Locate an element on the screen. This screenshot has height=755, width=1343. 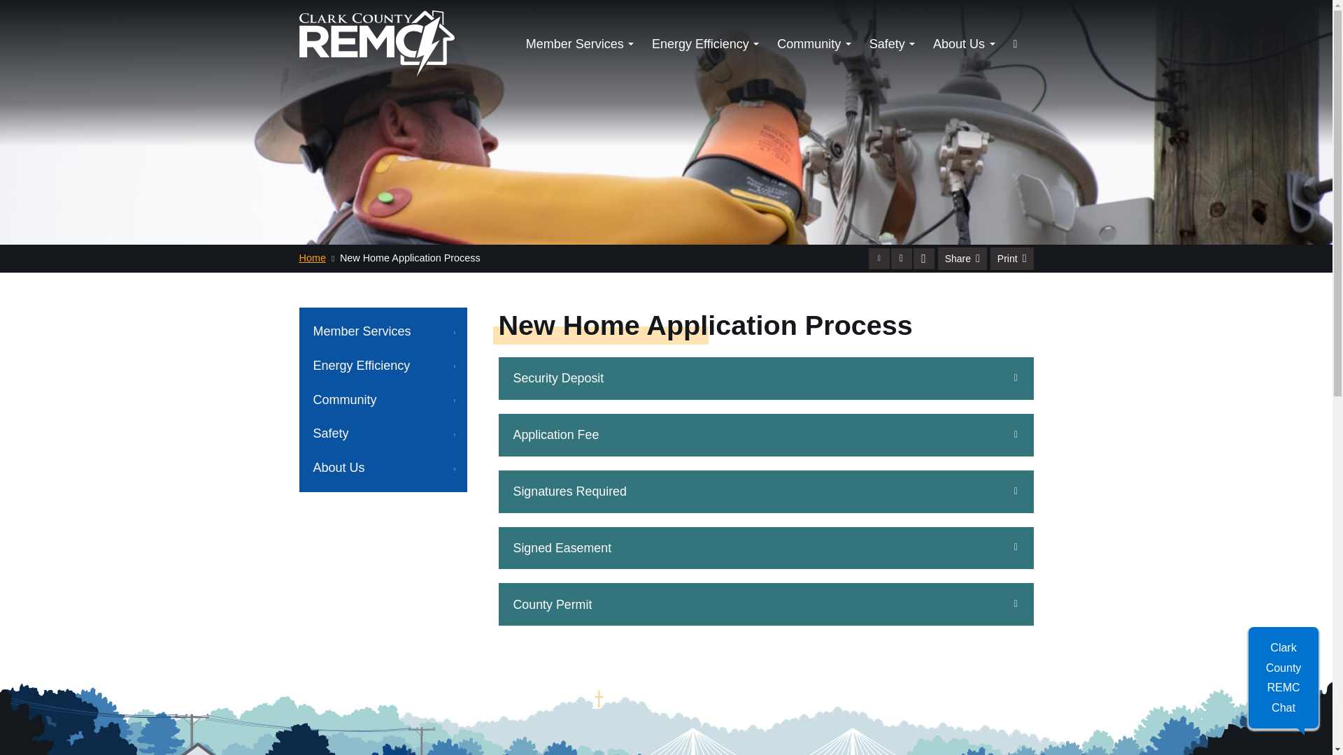
Clark County REMC is located at coordinates (377, 44).